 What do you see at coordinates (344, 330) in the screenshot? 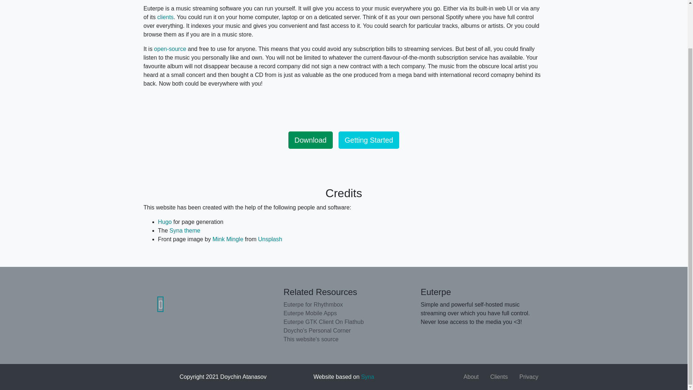
I see `Doycho's Personal Corner` at bounding box center [344, 330].